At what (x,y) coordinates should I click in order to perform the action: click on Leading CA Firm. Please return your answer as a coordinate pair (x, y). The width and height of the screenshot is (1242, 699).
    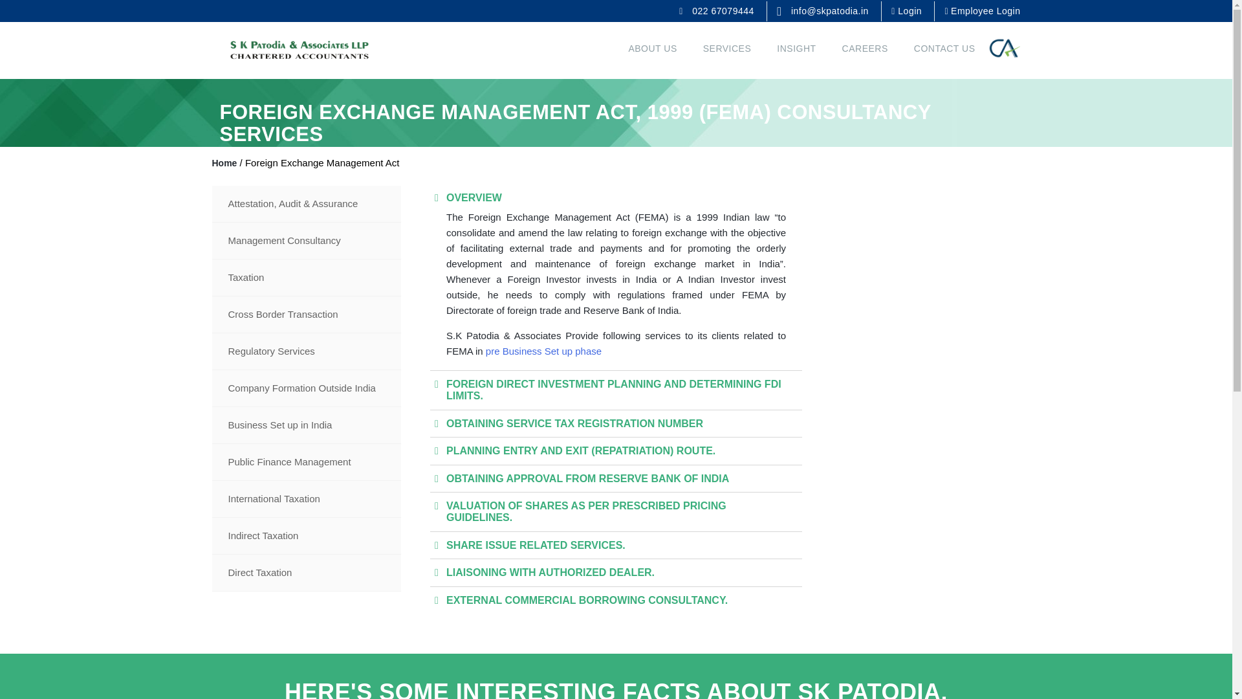
    Looking at the image, I should click on (299, 49).